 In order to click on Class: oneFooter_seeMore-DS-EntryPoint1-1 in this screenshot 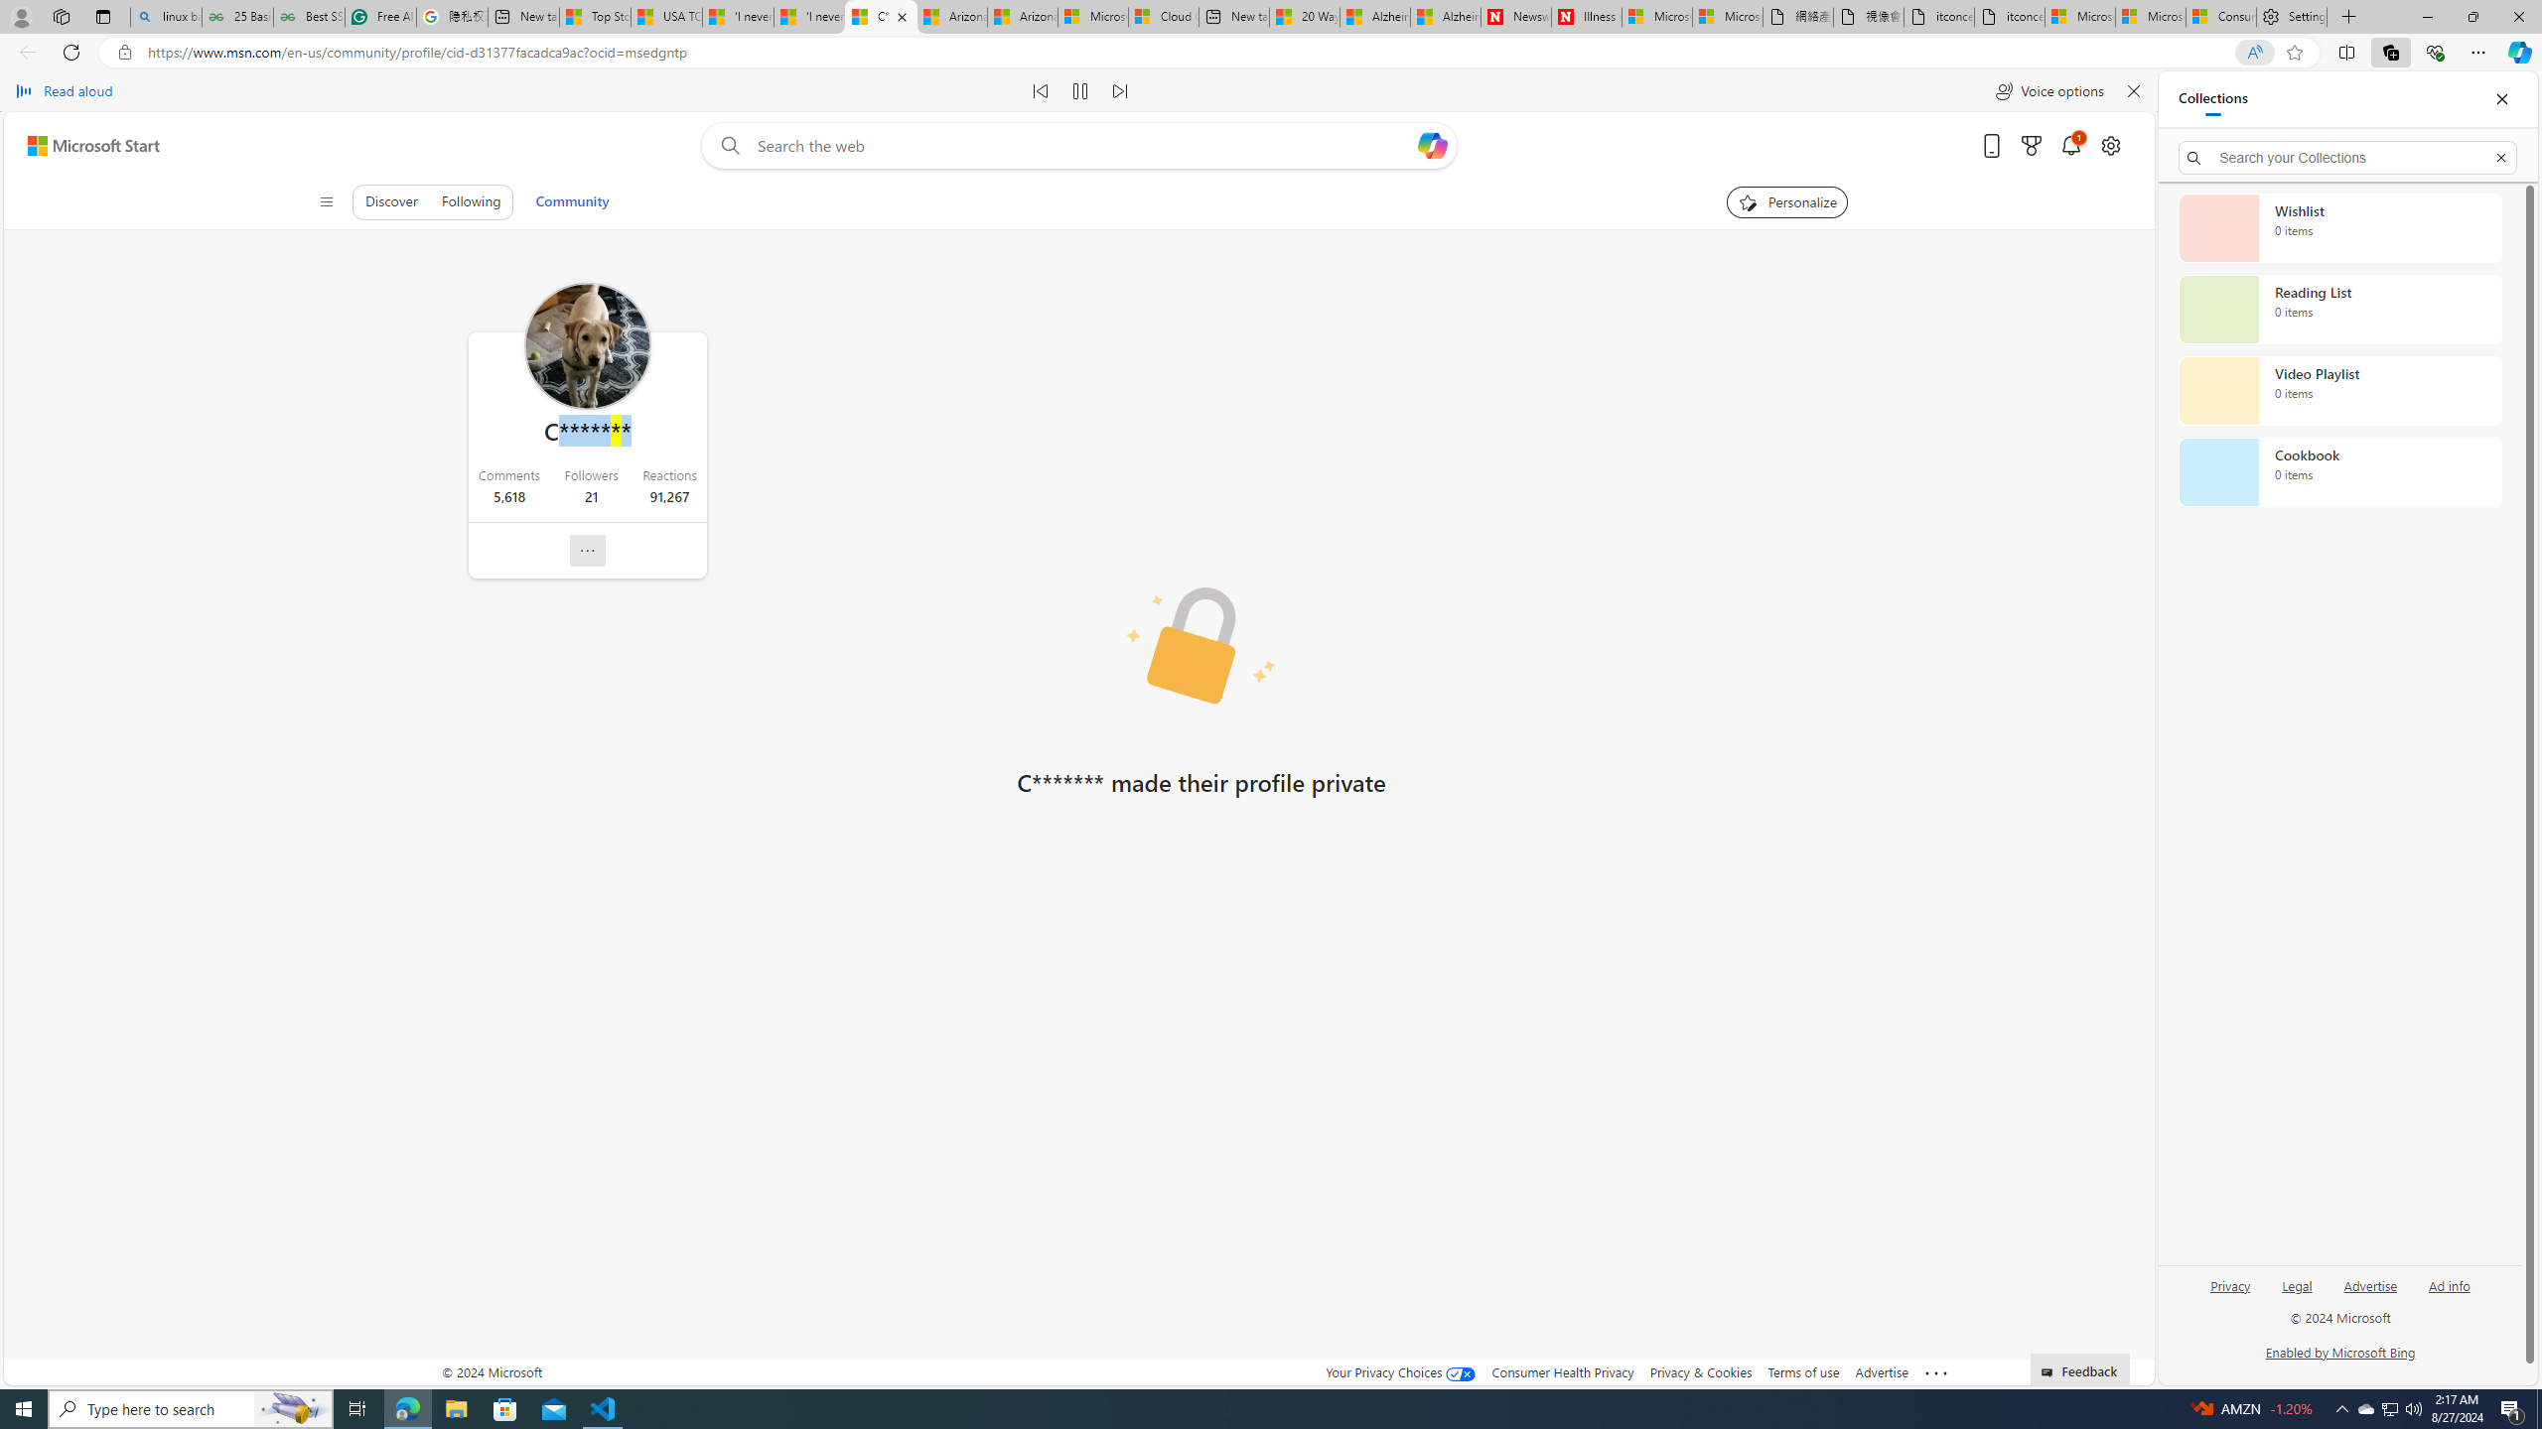, I will do `click(1934, 1371)`.